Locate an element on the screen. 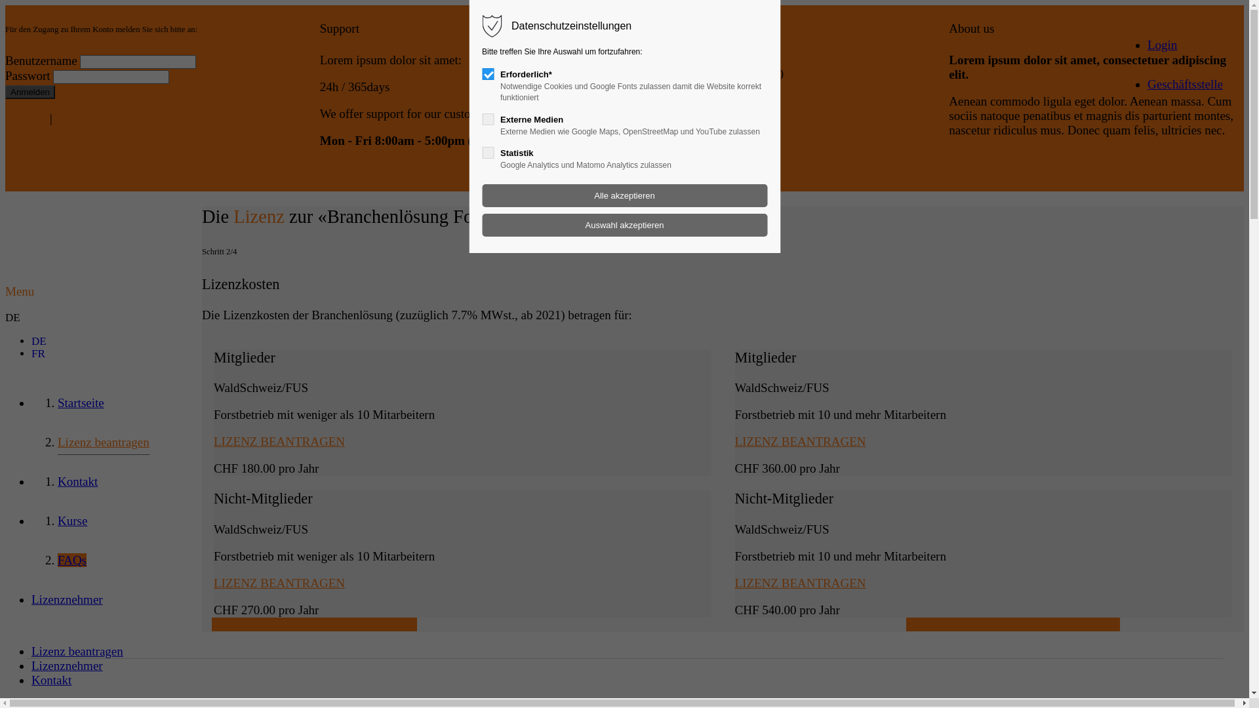  Register is located at coordinates (26, 118).